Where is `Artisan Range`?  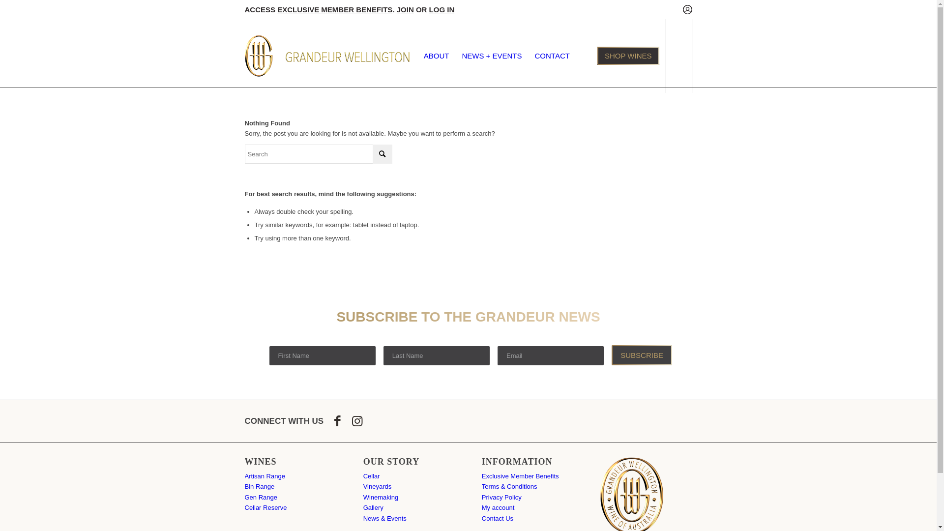
Artisan Range is located at coordinates (265, 476).